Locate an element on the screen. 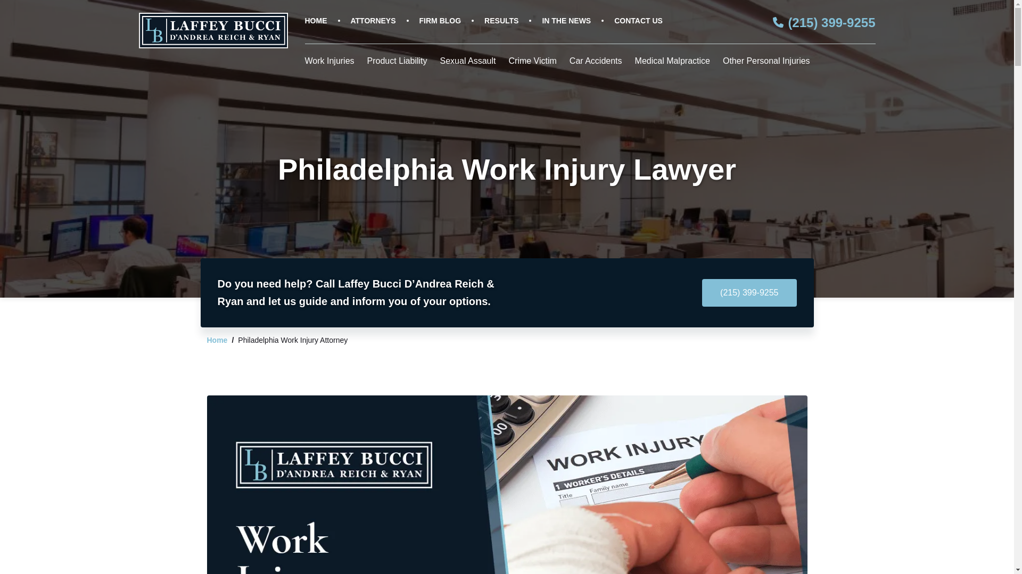 The image size is (1022, 574). HOME is located at coordinates (316, 21).